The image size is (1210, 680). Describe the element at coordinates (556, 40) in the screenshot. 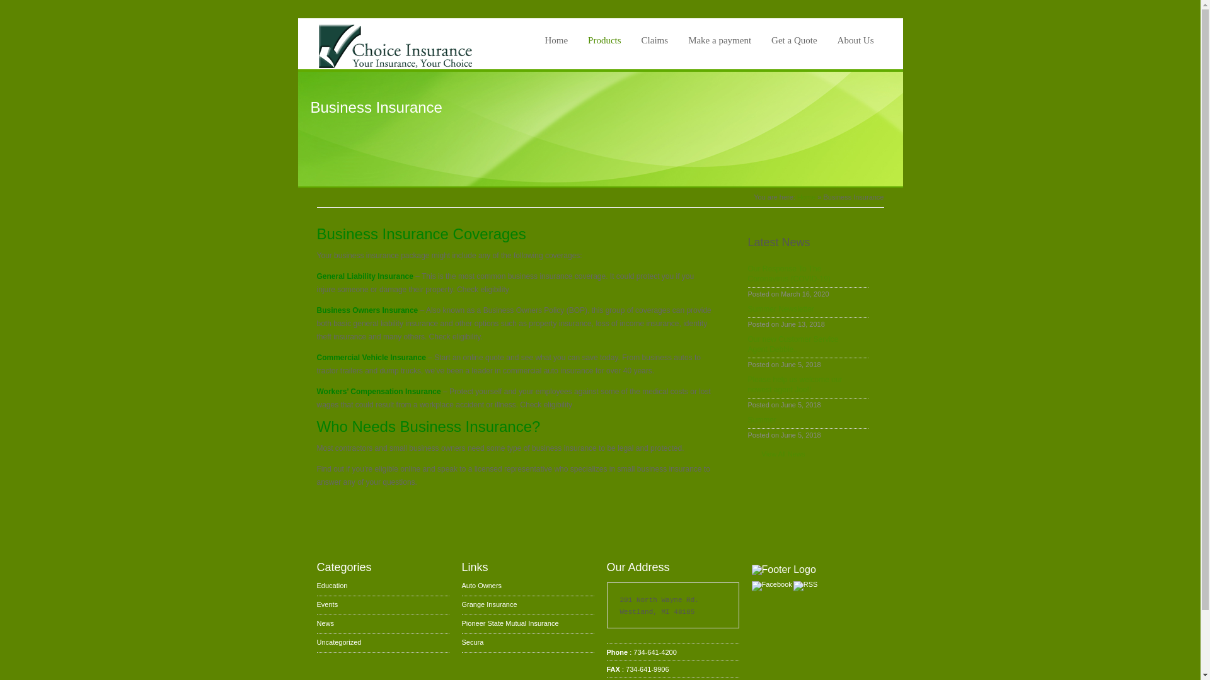

I see `Home` at that location.